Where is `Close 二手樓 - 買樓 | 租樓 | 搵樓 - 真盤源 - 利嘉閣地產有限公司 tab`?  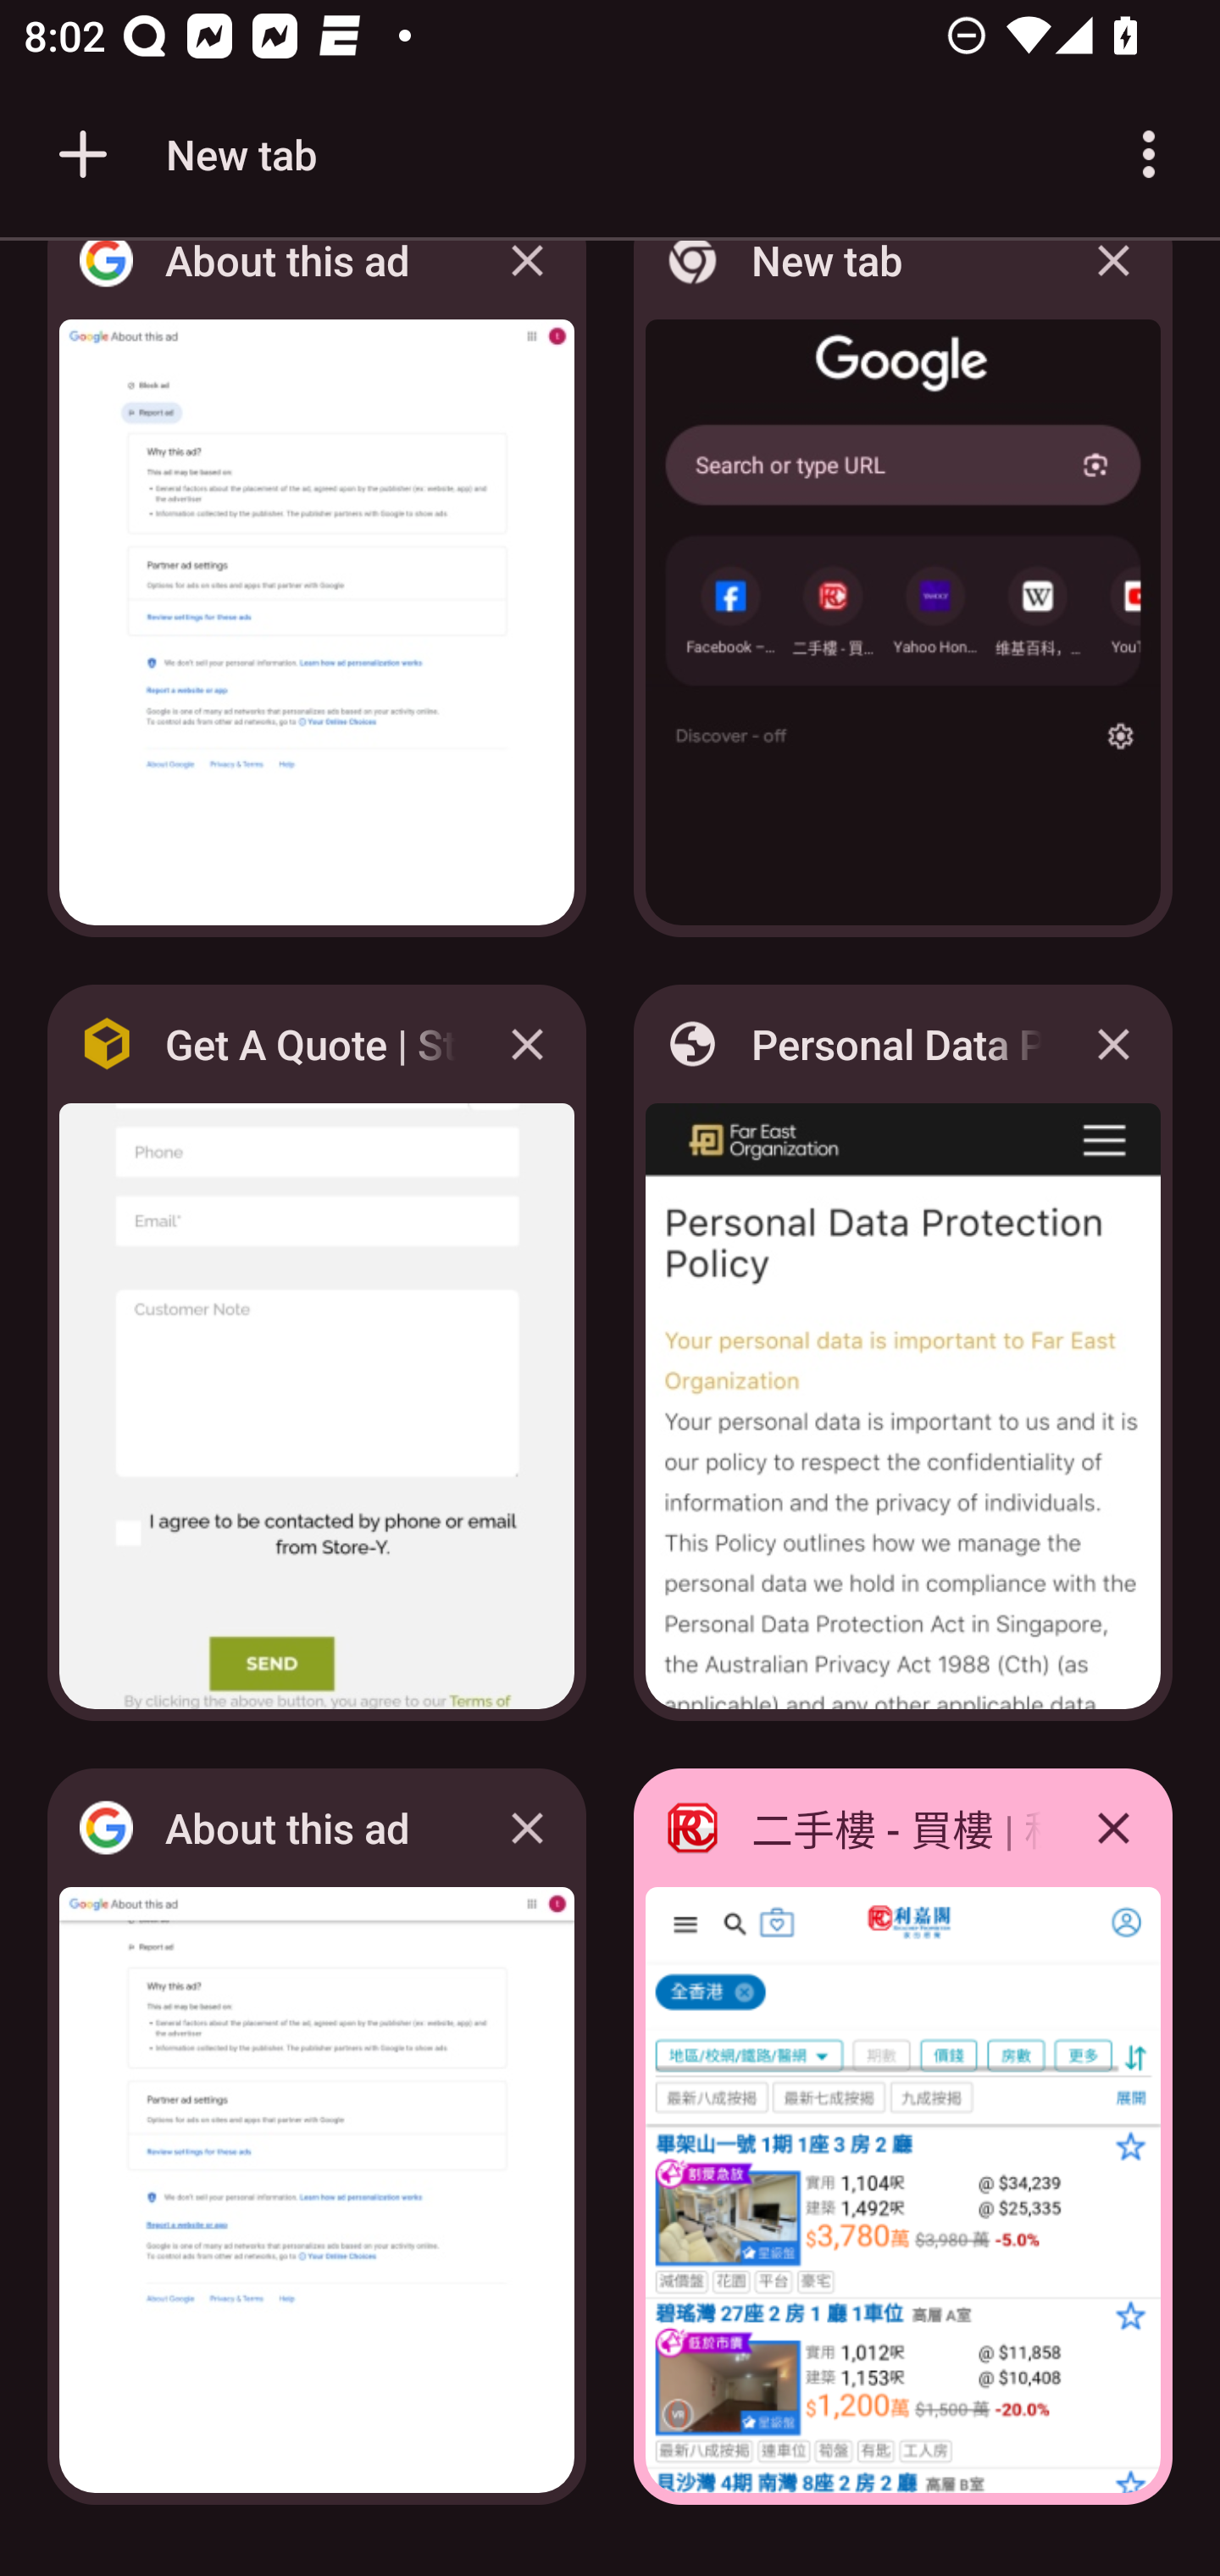
Close 二手樓 - 買樓 | 租樓 | 搵樓 - 真盤源 - 利嘉閣地產有限公司 tab is located at coordinates (1113, 1827).